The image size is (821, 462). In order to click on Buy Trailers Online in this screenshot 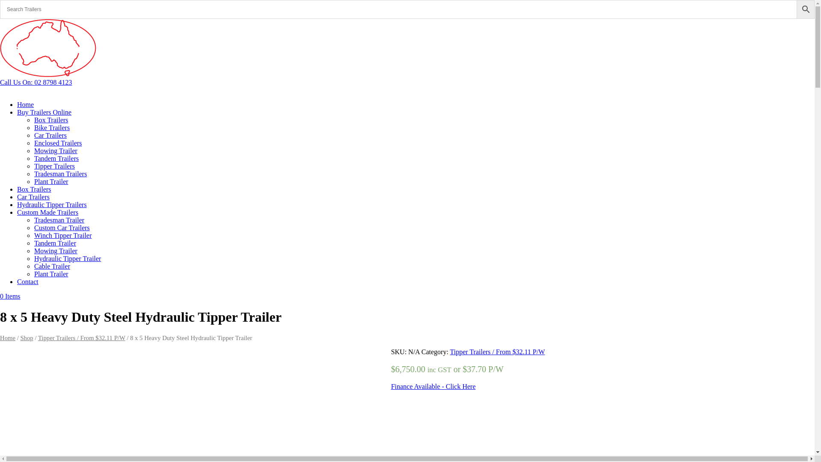, I will do `click(44, 112)`.